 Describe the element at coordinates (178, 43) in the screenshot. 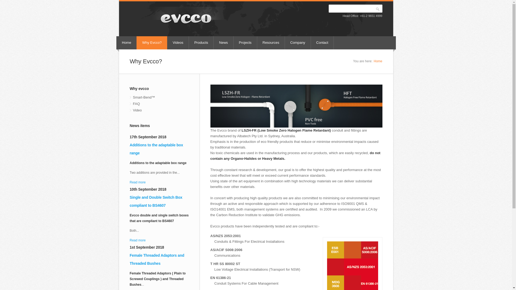

I see `Videos` at that location.